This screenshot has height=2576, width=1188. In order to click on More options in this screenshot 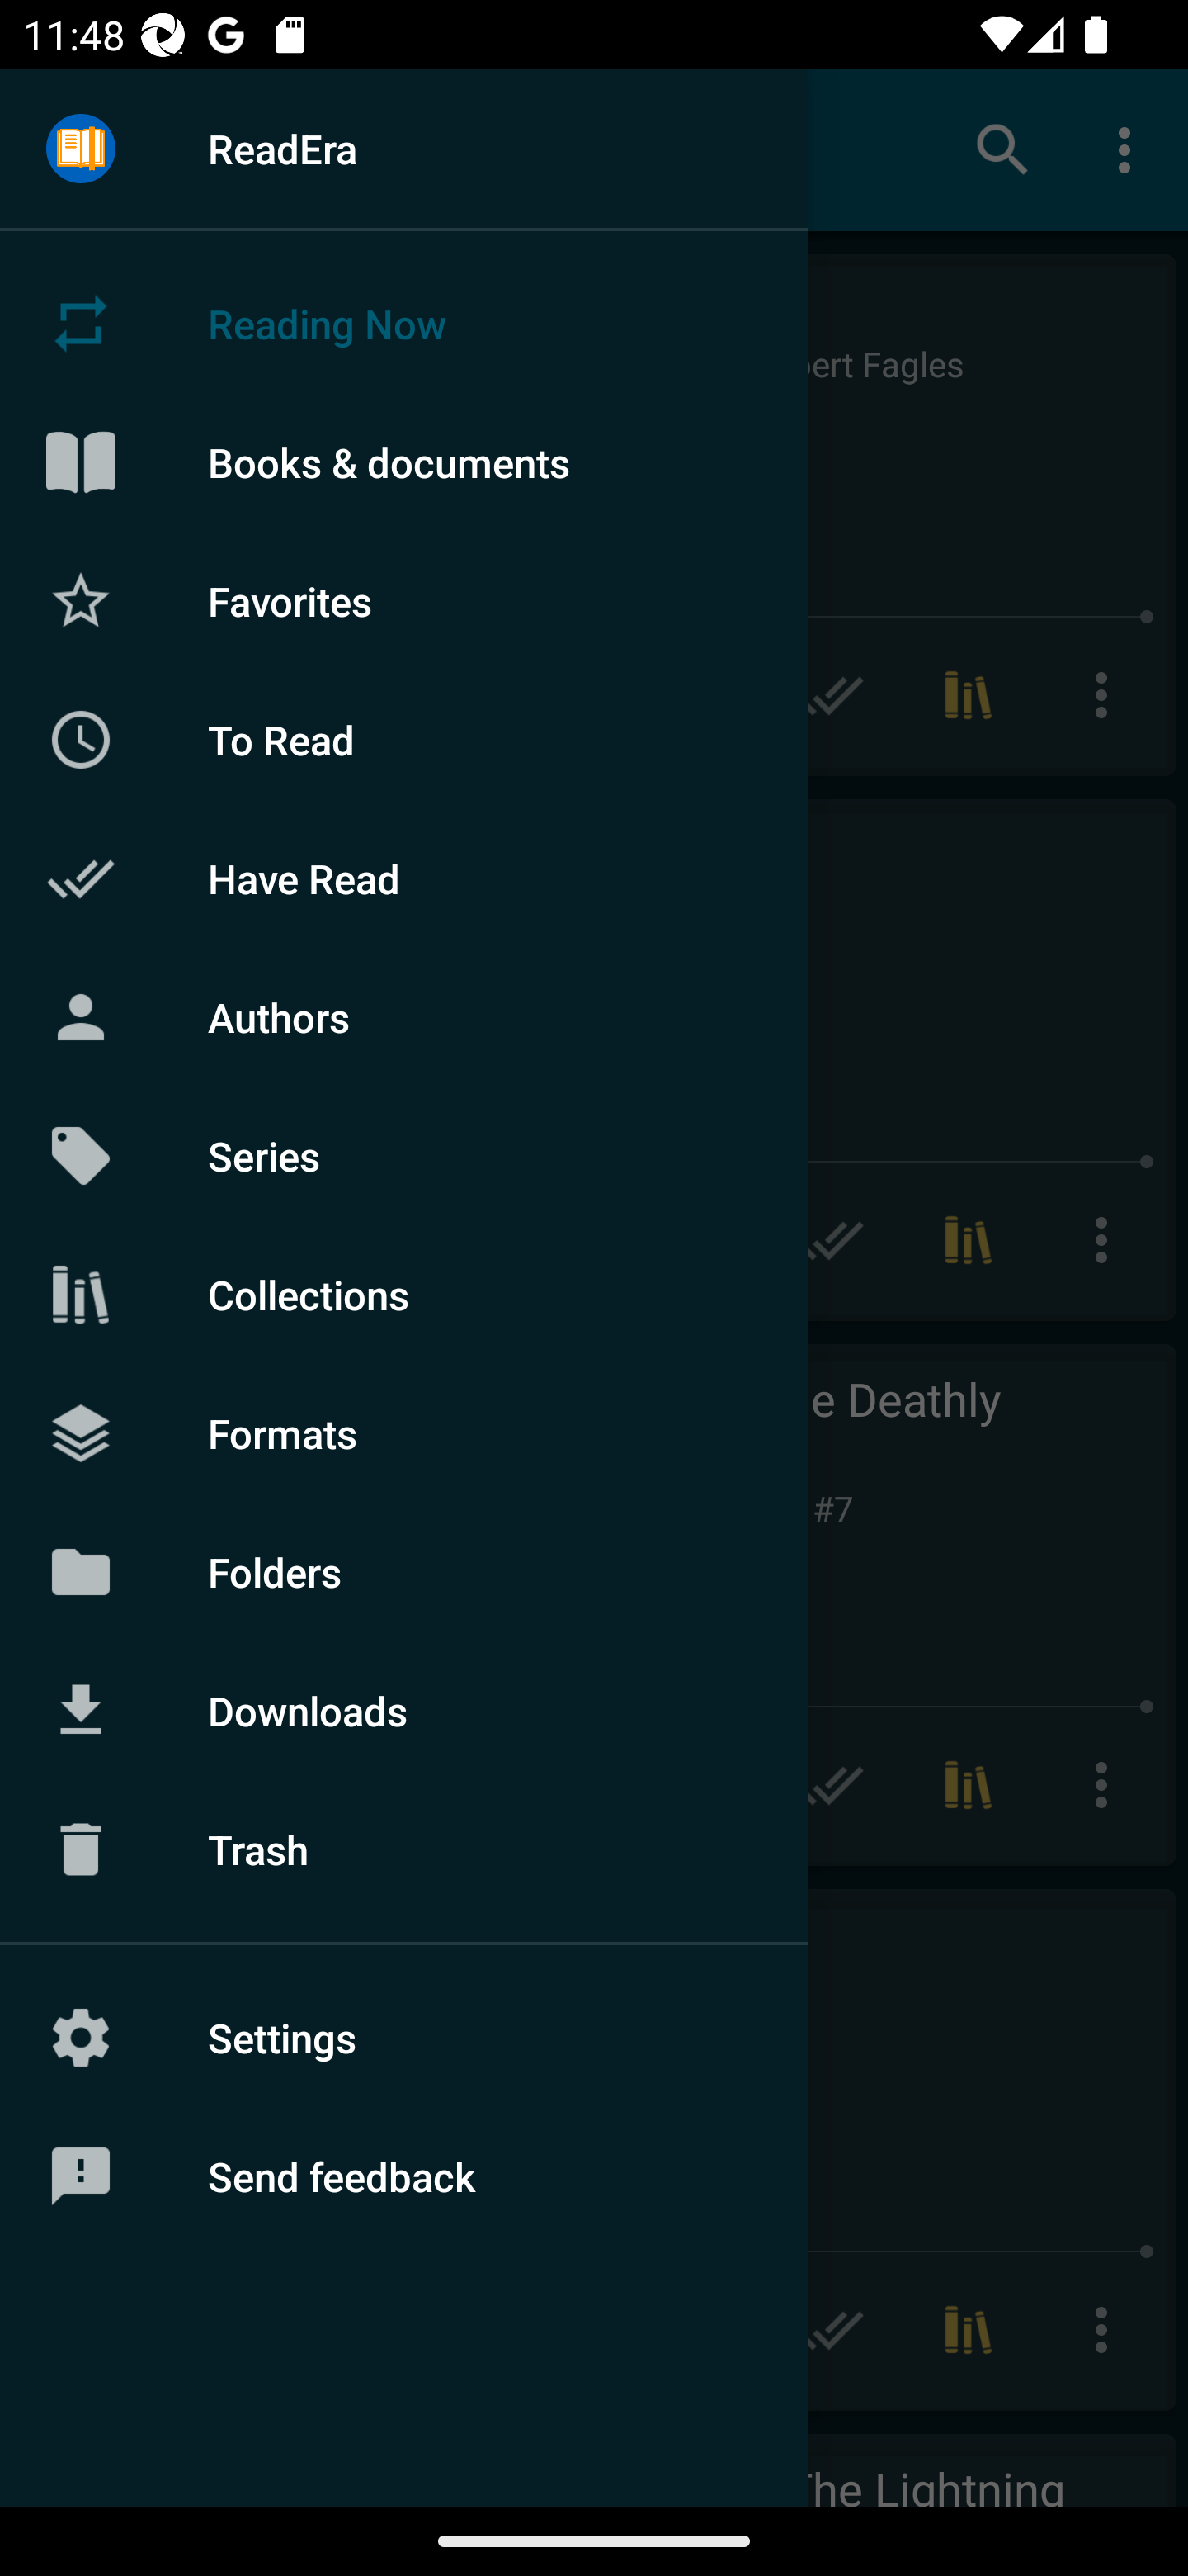, I will do `click(1130, 149)`.